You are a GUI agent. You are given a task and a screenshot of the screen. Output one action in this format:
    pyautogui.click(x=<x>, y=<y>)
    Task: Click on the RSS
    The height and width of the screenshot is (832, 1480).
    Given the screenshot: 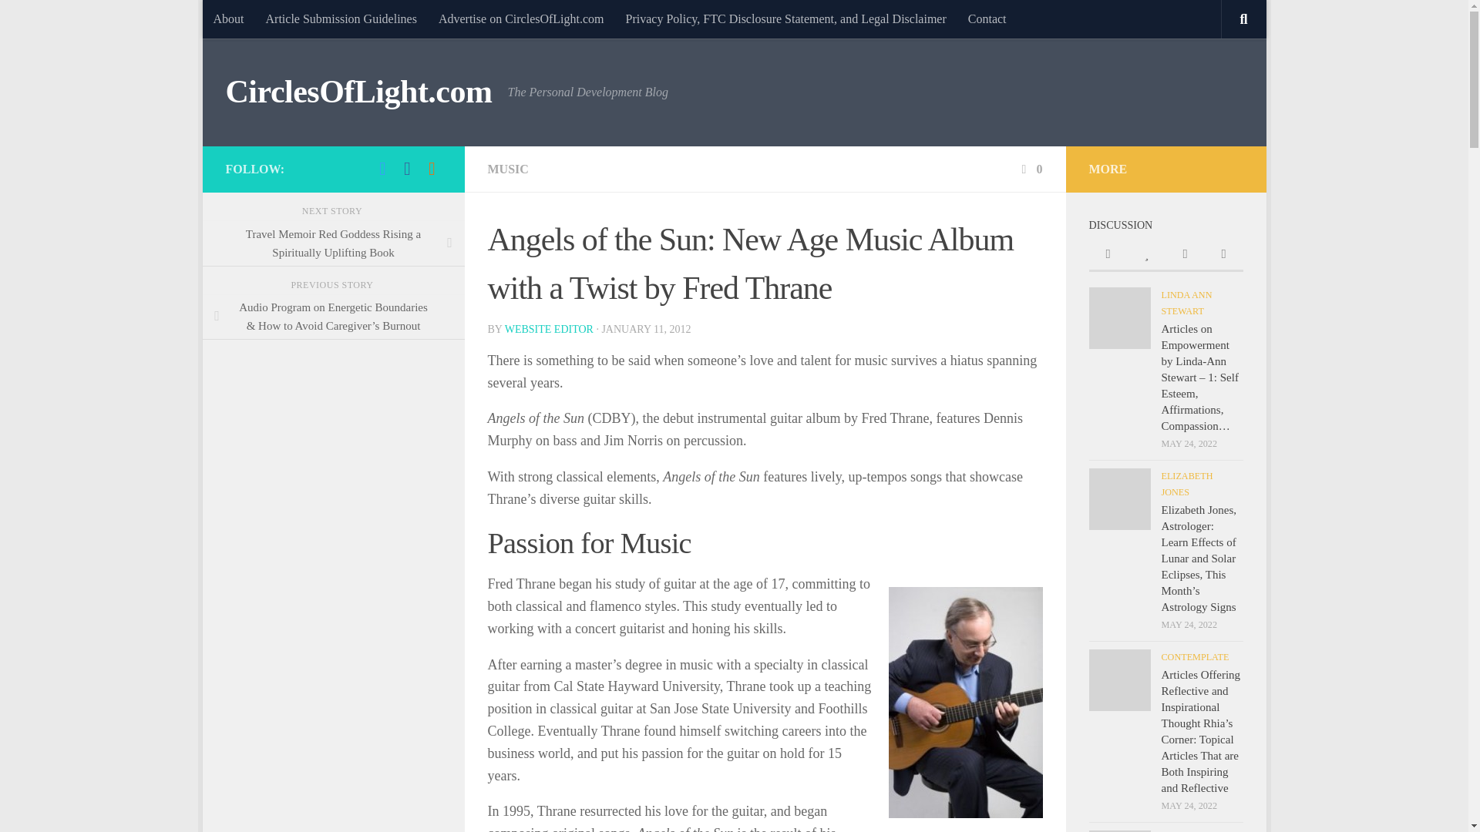 What is the action you would take?
    pyautogui.click(x=432, y=169)
    